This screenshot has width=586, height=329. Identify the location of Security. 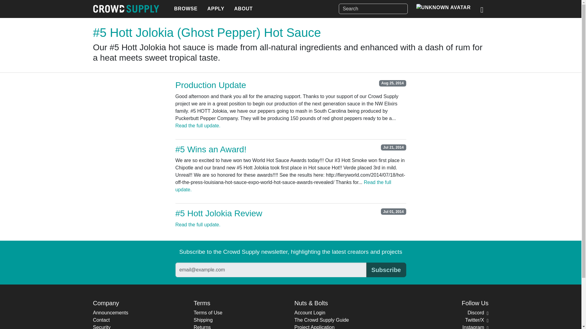
(101, 327).